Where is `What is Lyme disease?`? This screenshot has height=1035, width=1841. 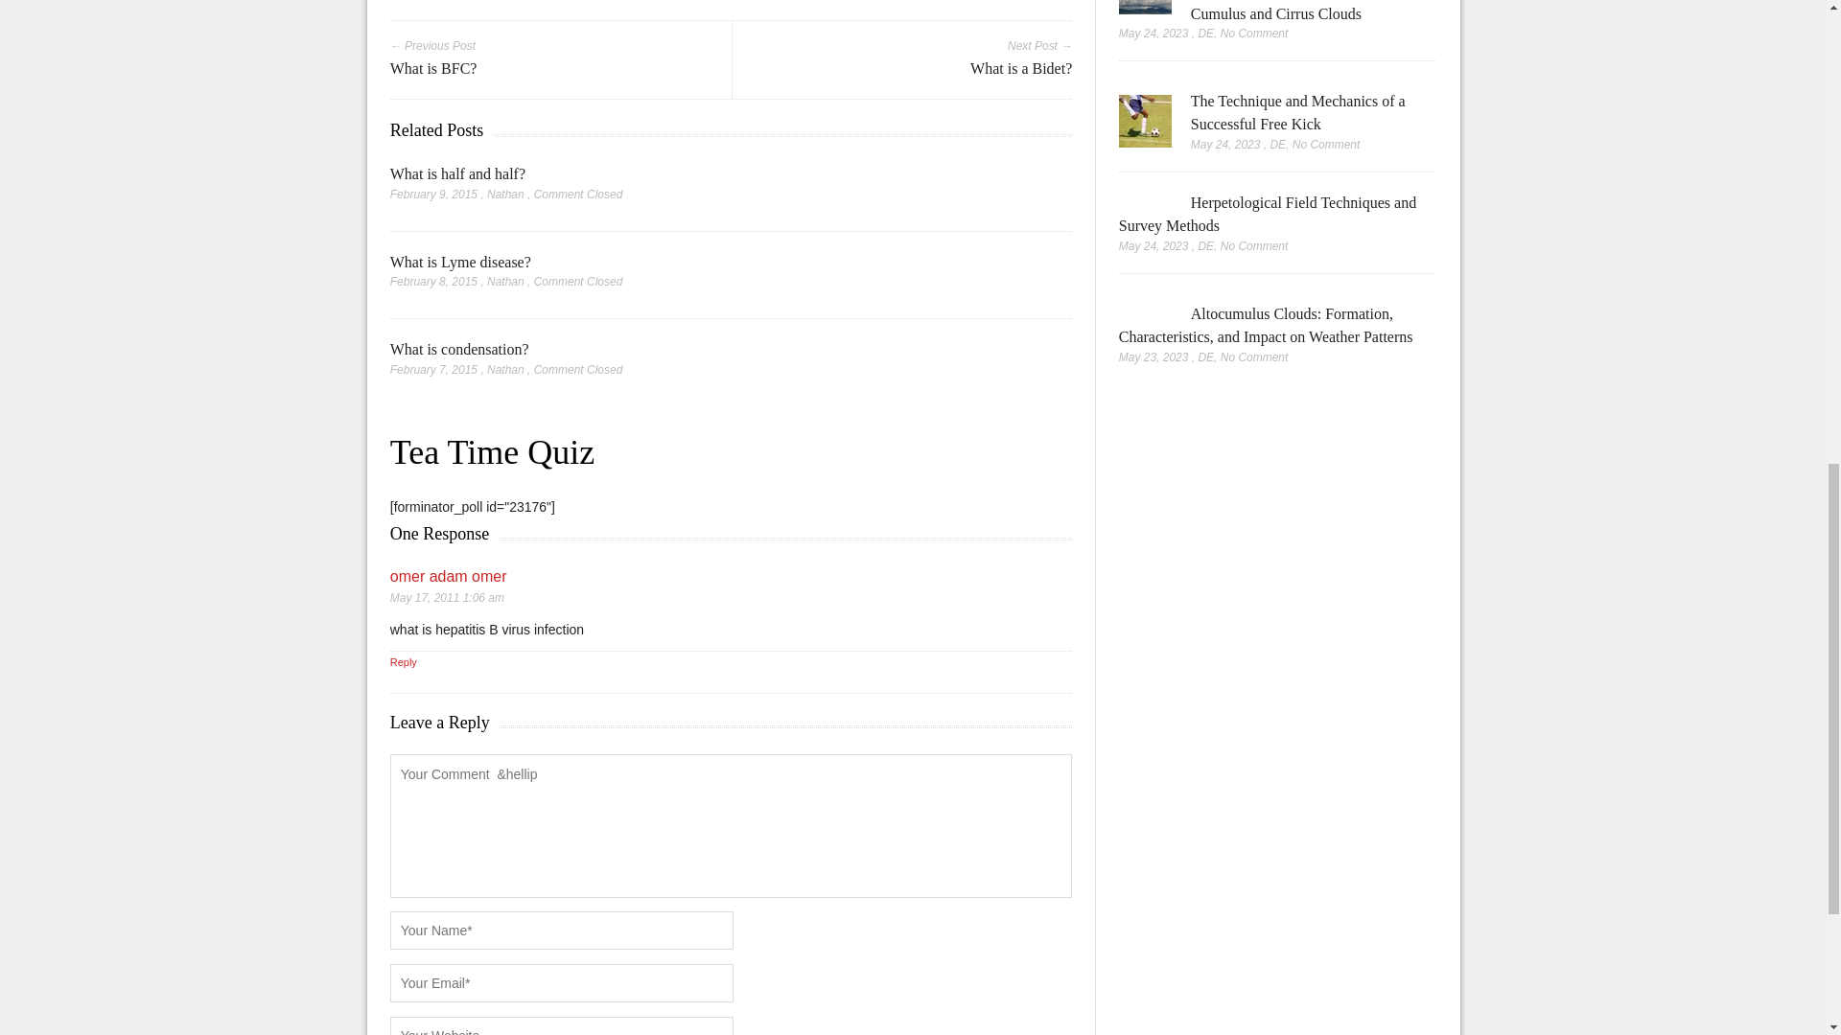 What is Lyme disease? is located at coordinates (460, 261).